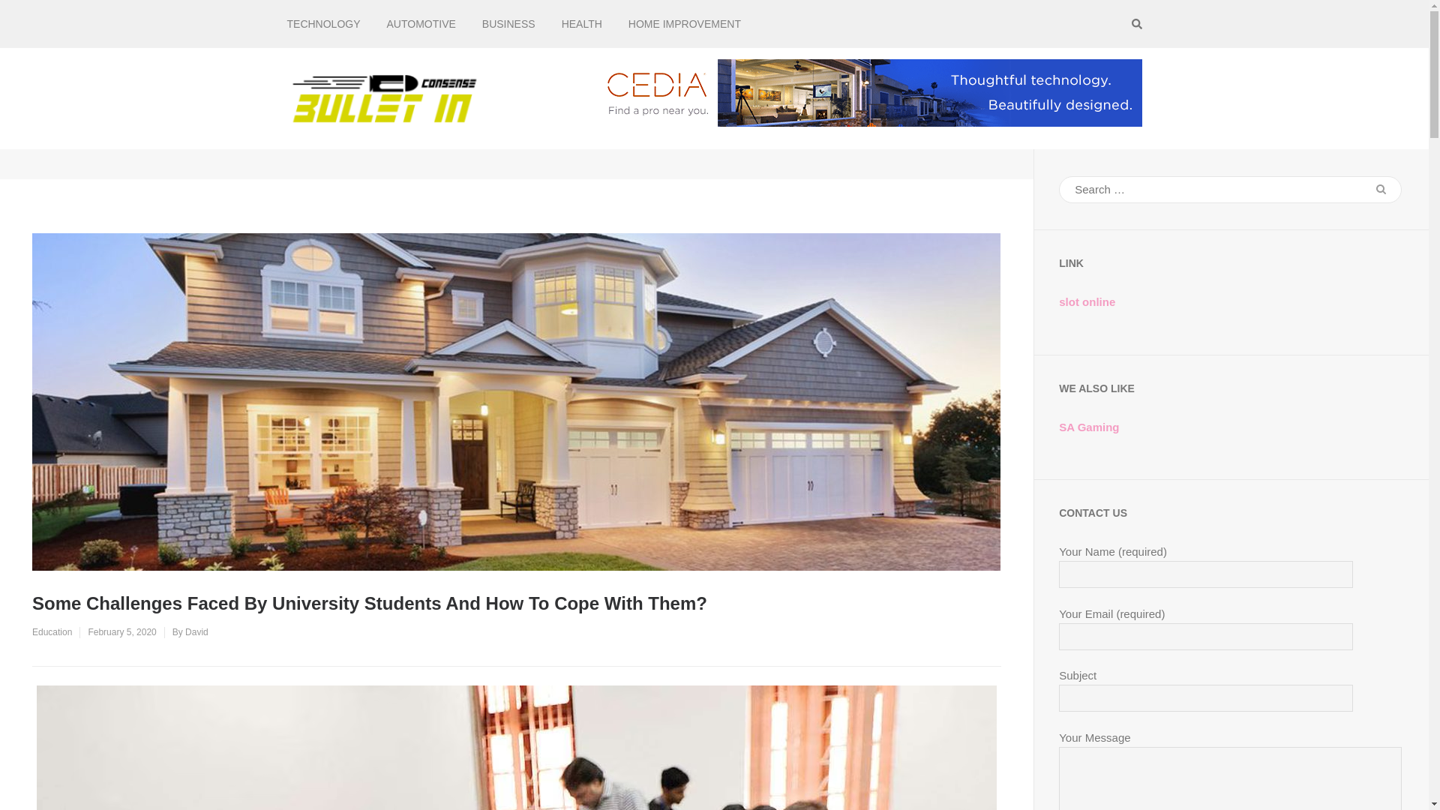 Image resolution: width=1440 pixels, height=810 pixels. Describe the element at coordinates (574, 111) in the screenshot. I see `ConnSense Bulletin` at that location.